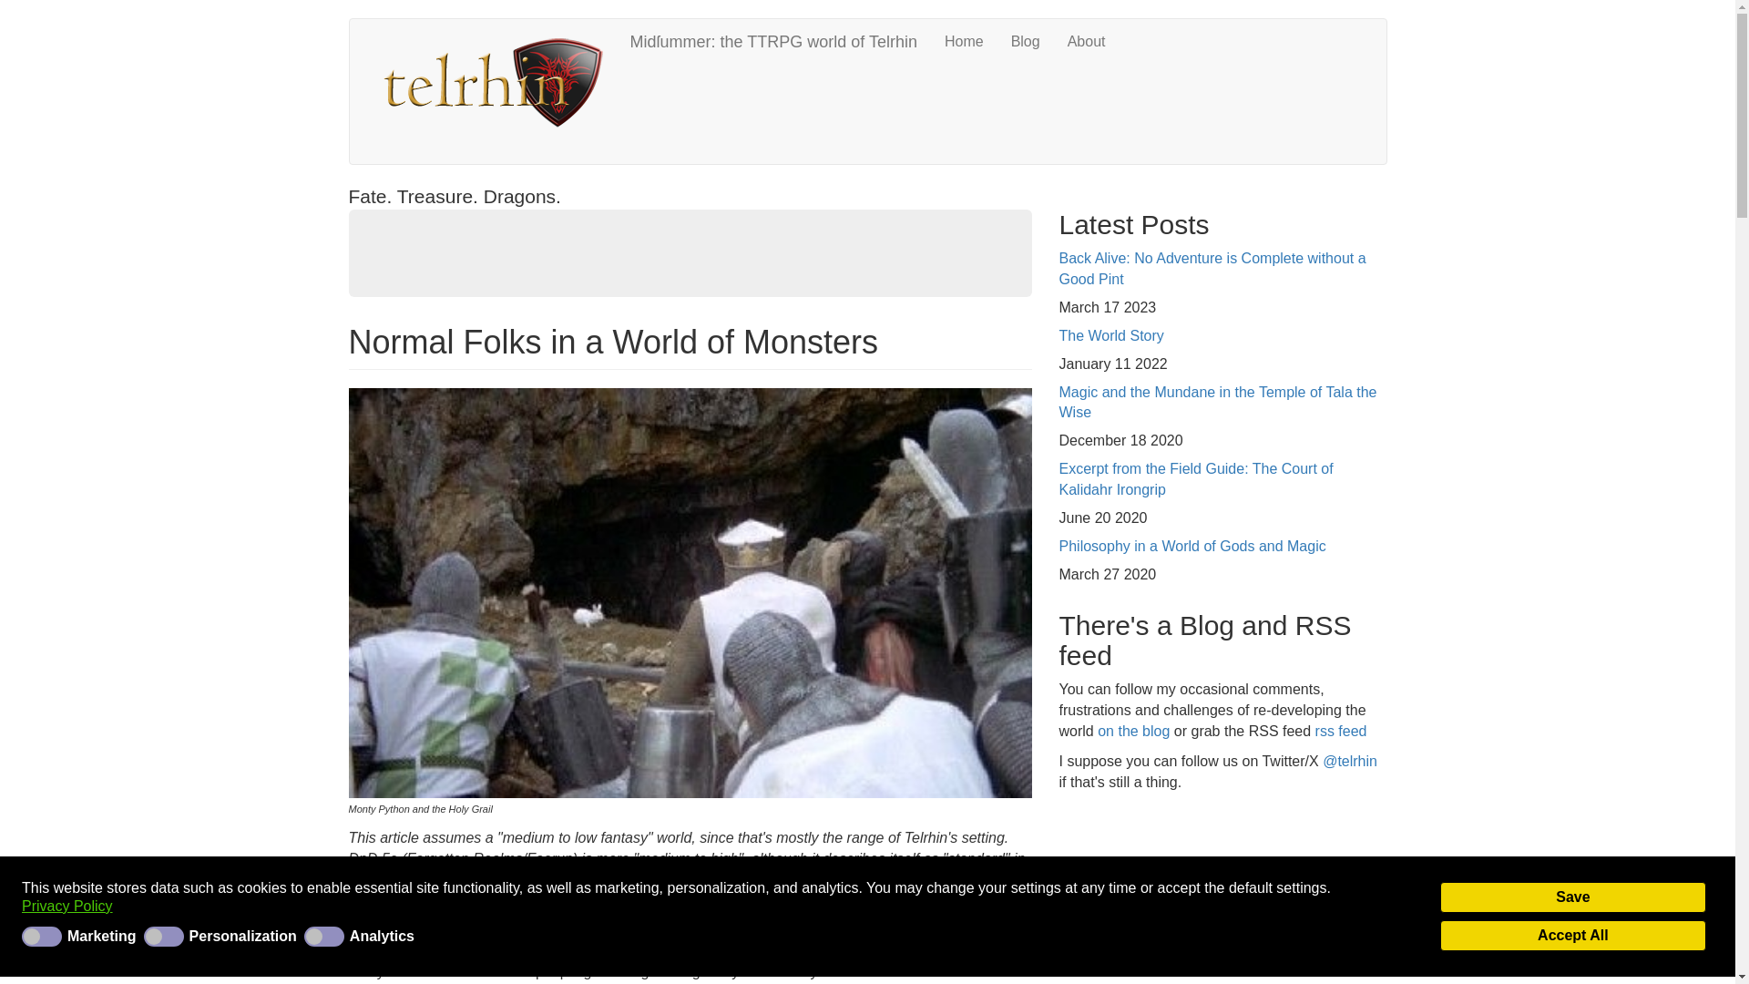 The image size is (1749, 984). I want to click on Philosophy in a World of Gods and Magic, so click(1192, 546).